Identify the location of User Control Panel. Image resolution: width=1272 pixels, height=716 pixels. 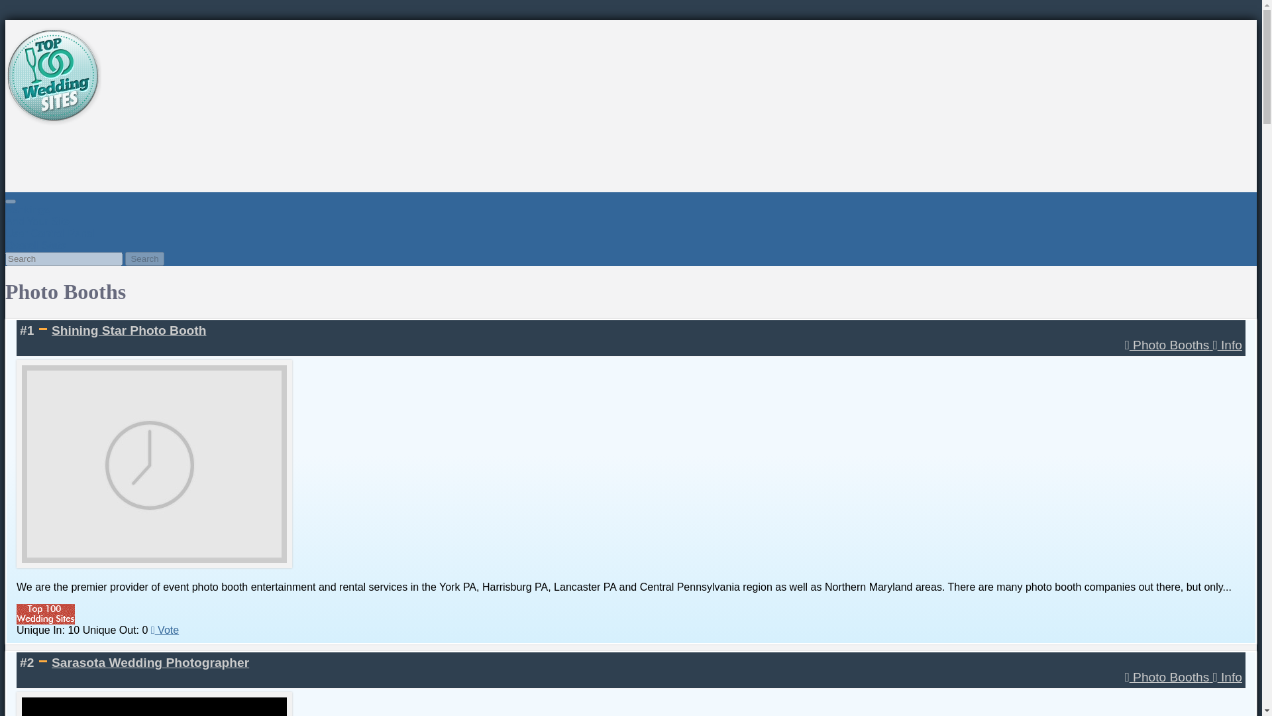
(49, 233).